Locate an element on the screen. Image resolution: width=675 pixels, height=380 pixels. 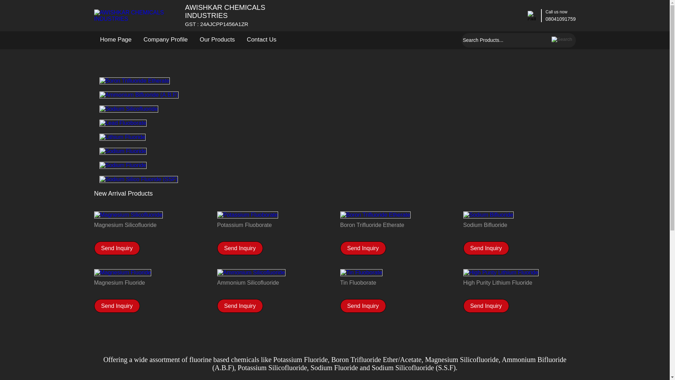
Magnesium Silicofluoride is located at coordinates (150, 225).